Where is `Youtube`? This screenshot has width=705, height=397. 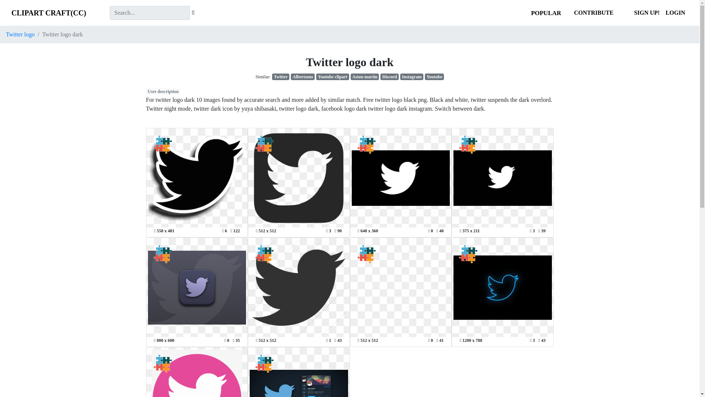 Youtube is located at coordinates (434, 76).